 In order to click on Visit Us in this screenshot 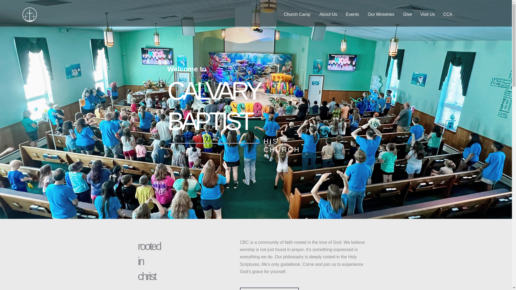, I will do `click(427, 15)`.